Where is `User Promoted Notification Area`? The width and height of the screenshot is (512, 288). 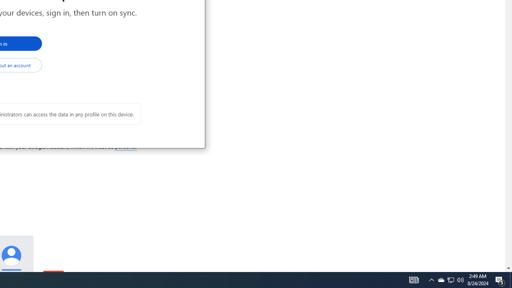
User Promoted Notification Area is located at coordinates (450, 280).